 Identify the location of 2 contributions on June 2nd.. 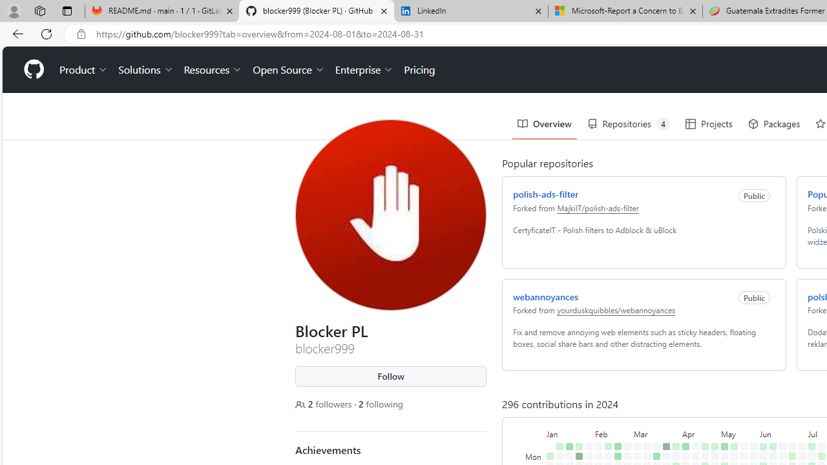
(763, 446).